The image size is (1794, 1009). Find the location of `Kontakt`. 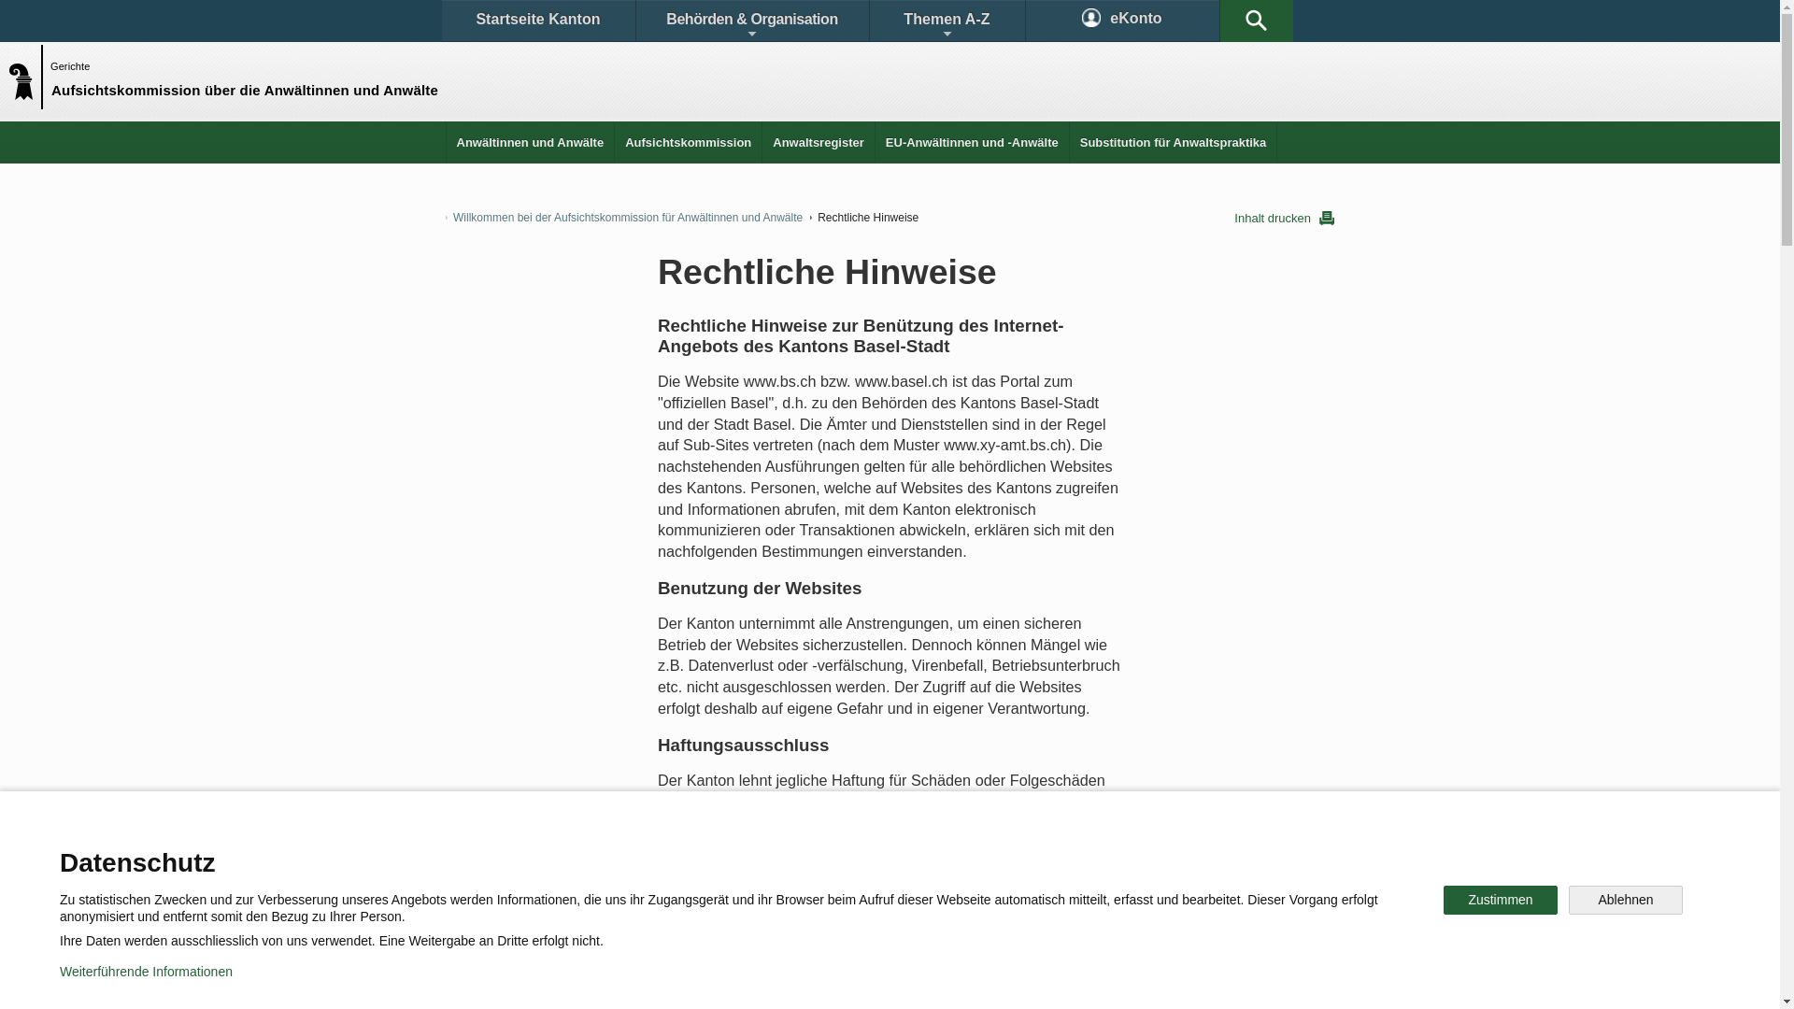

Kontakt is located at coordinates (501, 854).